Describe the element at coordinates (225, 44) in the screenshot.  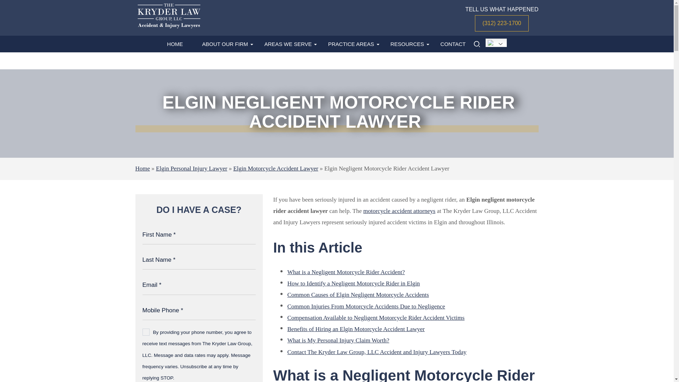
I see `ABOUT OUR FIRM` at that location.